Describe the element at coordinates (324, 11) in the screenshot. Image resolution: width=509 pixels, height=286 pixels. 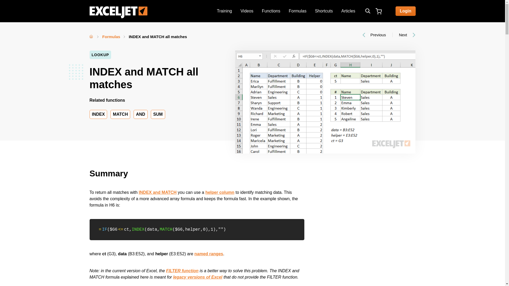
I see `Shortcuts` at that location.